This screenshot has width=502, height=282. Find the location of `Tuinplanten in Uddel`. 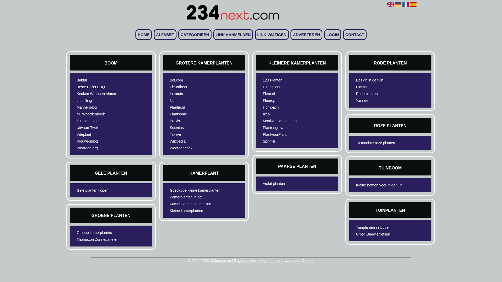

Tuinplanten in Uddel is located at coordinates (381, 227).